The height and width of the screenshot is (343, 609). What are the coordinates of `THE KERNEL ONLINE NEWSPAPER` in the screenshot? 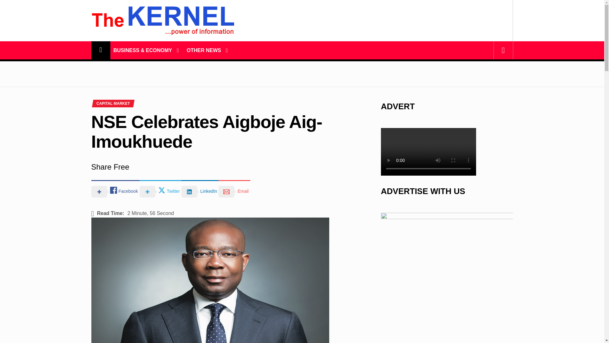 It's located at (162, 56).